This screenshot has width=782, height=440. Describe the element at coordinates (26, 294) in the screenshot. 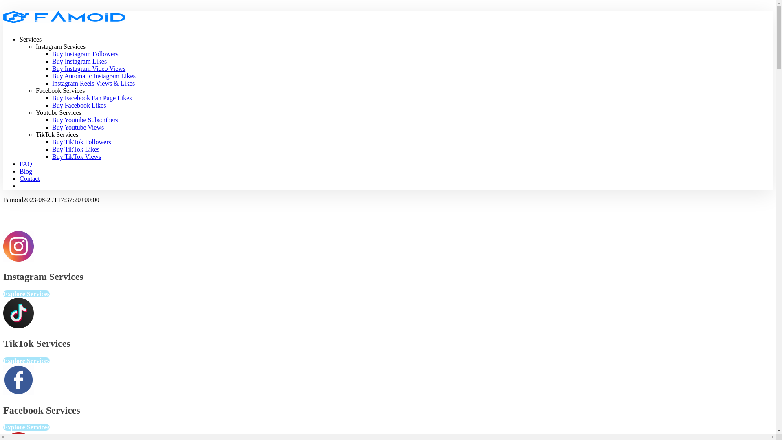

I see `Explore Services` at that location.